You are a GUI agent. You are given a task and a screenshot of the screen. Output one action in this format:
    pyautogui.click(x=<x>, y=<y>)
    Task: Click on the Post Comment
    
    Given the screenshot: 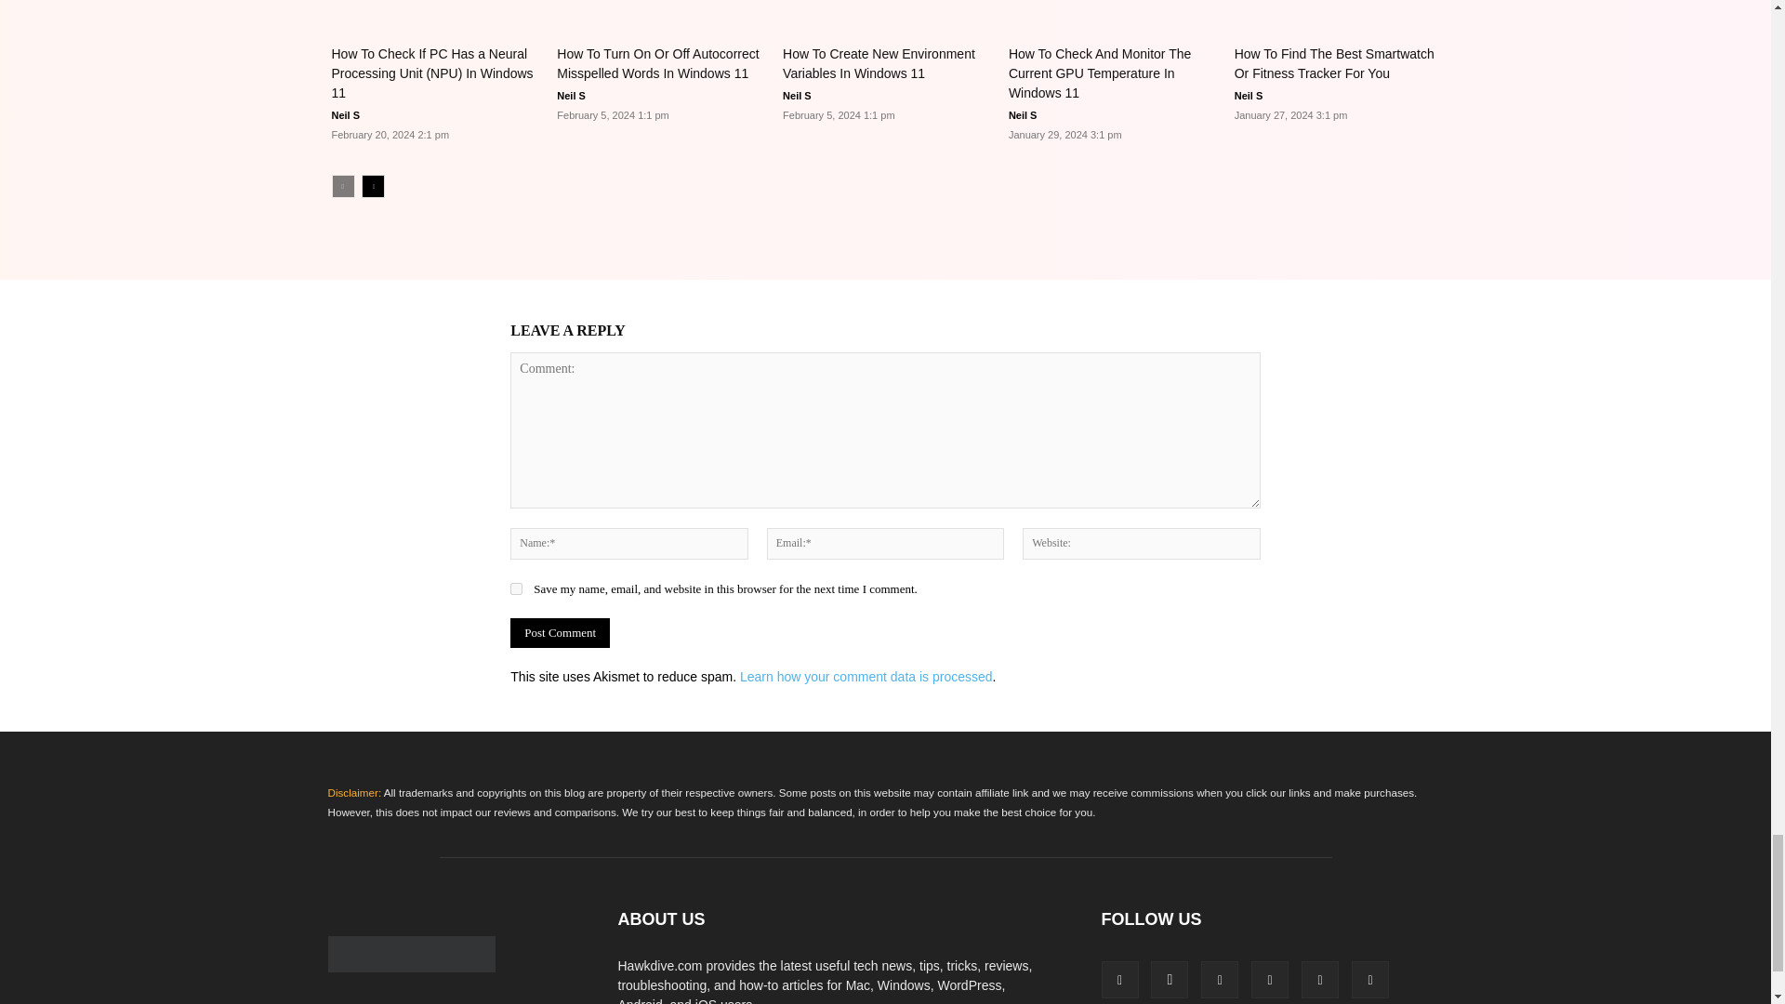 What is the action you would take?
    pyautogui.click(x=560, y=632)
    